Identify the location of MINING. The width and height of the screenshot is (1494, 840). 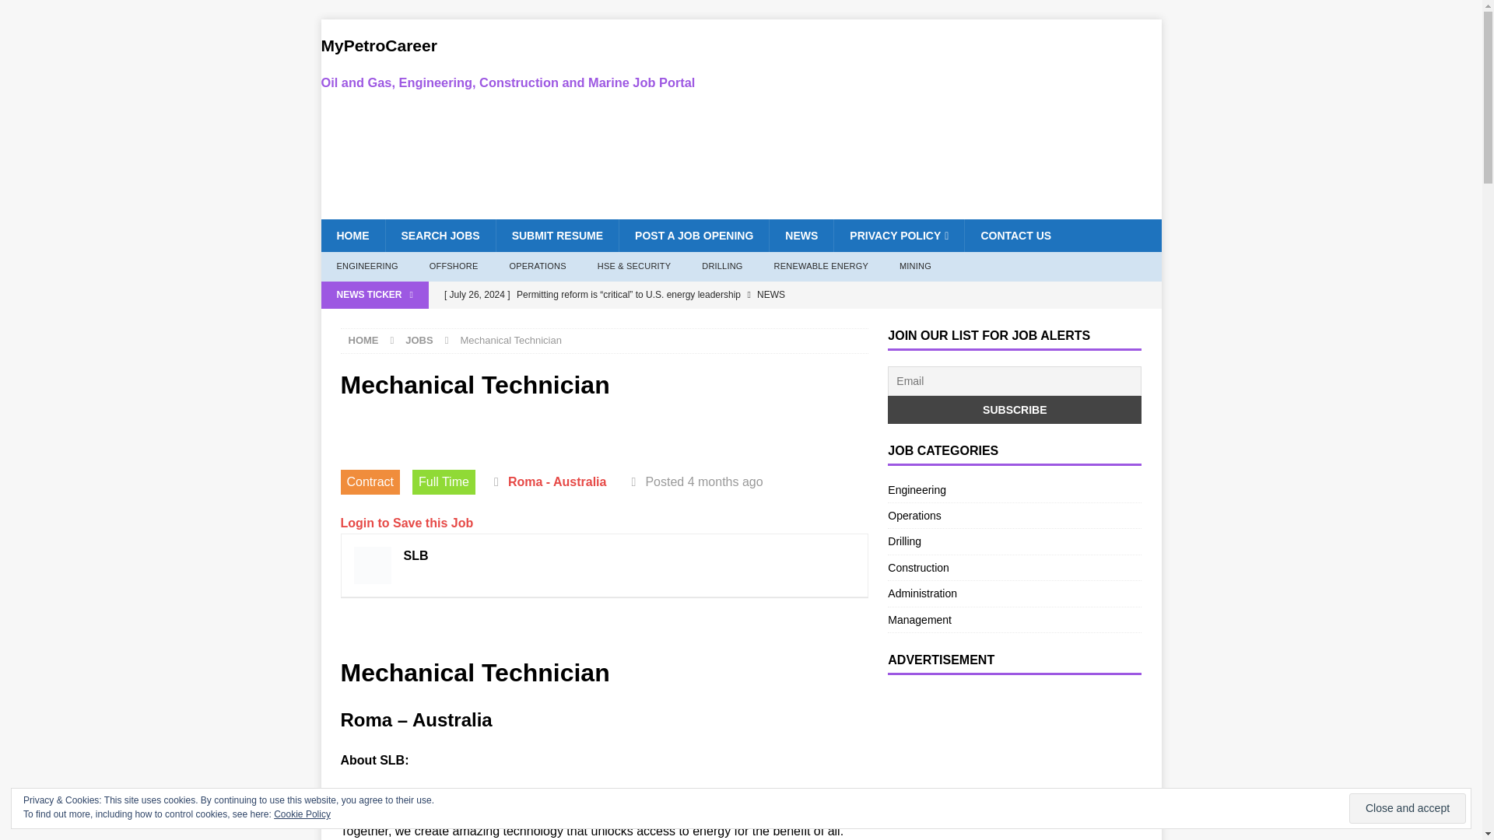
(915, 266).